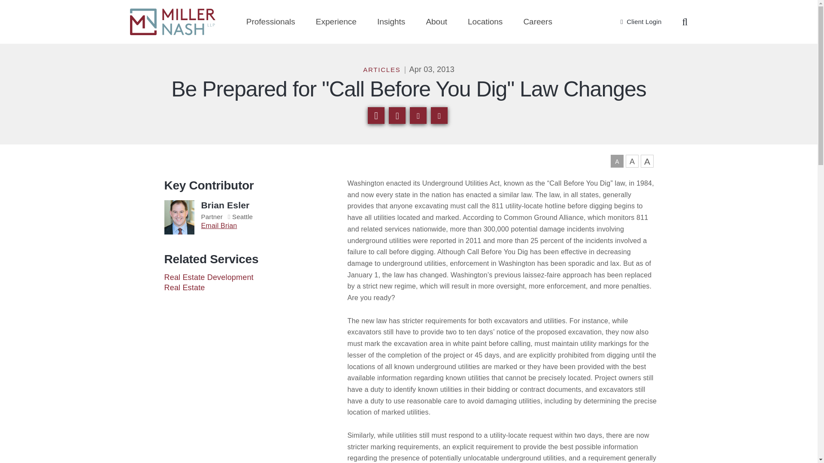 The height and width of the screenshot is (463, 824). What do you see at coordinates (418, 115) in the screenshot?
I see `Share via LinkedIn` at bounding box center [418, 115].